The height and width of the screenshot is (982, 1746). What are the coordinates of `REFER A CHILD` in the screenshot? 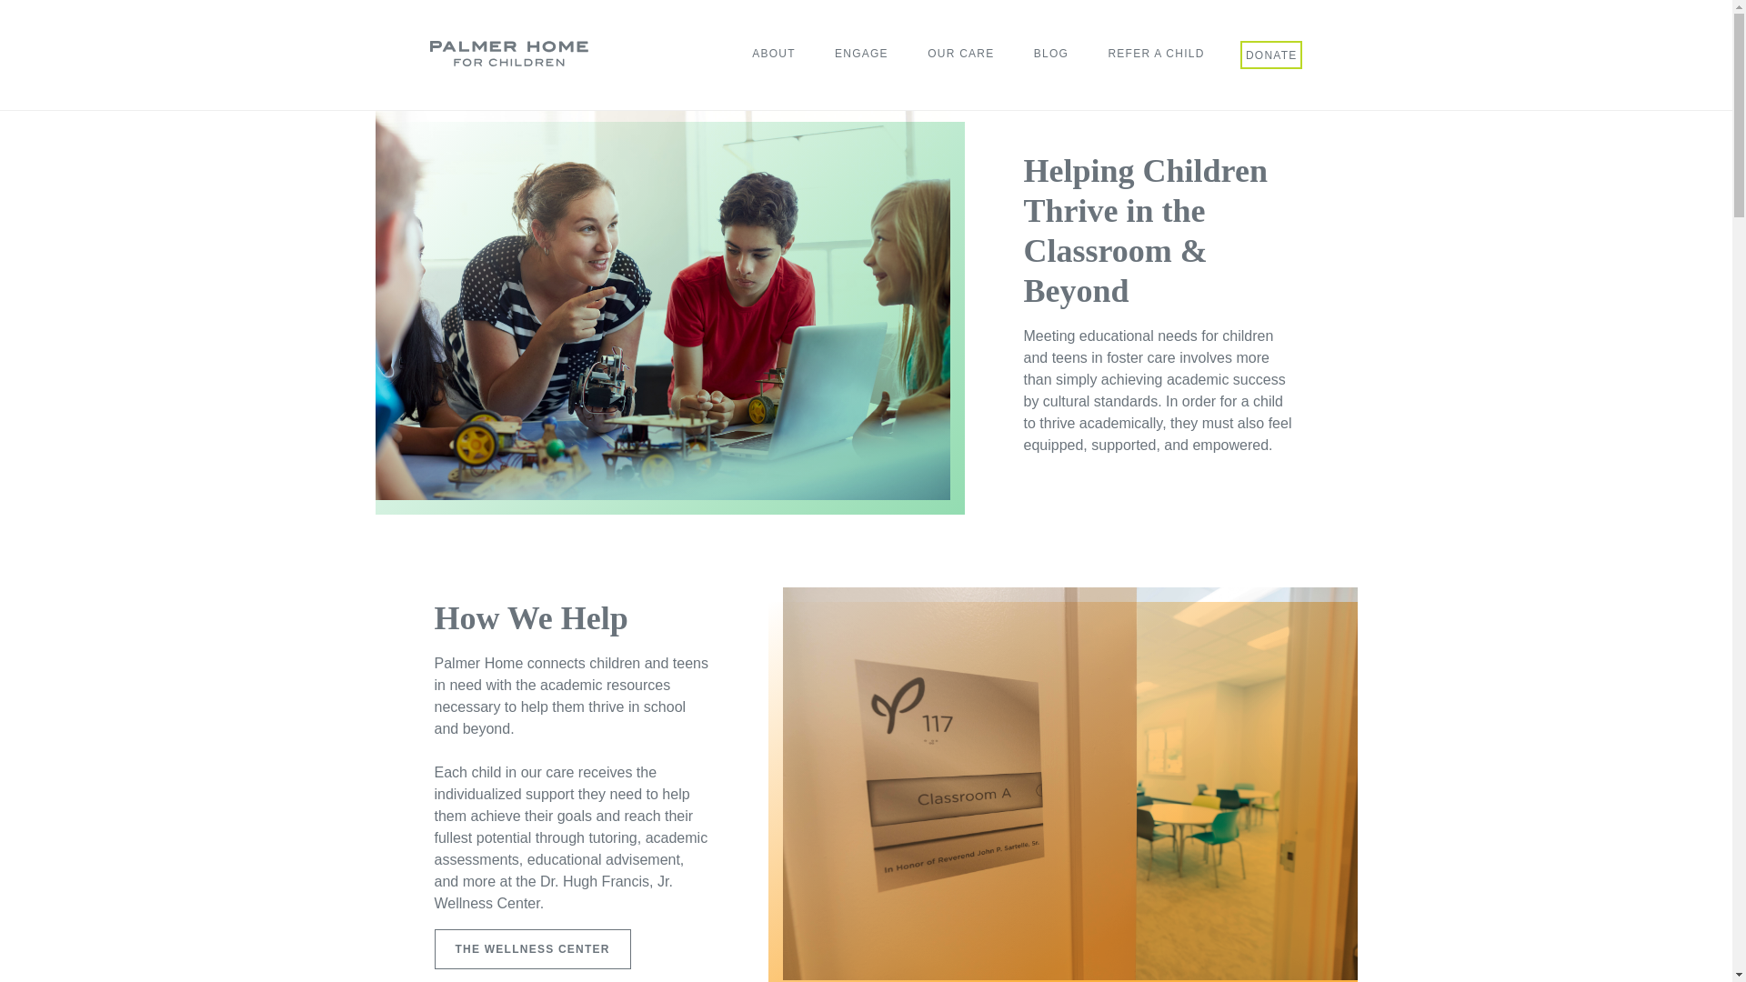 It's located at (1155, 55).